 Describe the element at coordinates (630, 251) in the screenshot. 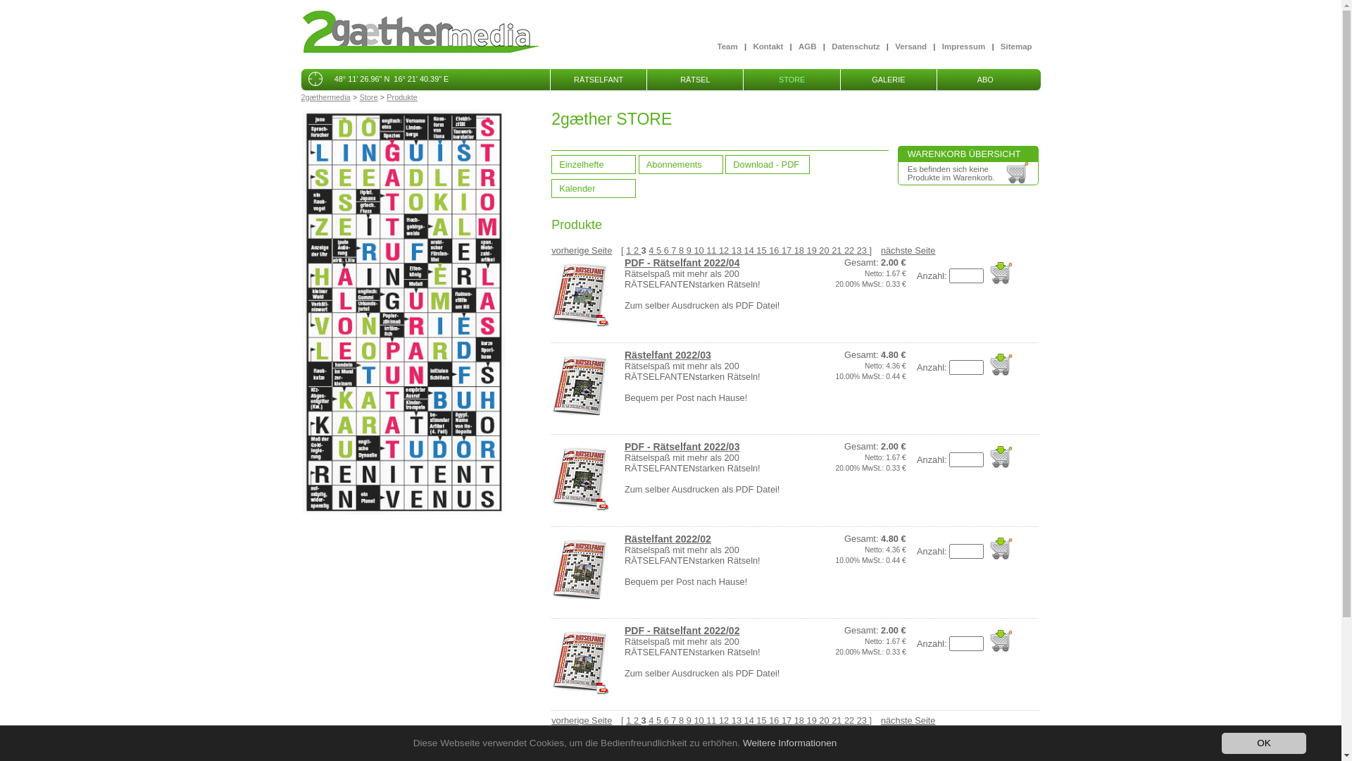

I see `1` at that location.